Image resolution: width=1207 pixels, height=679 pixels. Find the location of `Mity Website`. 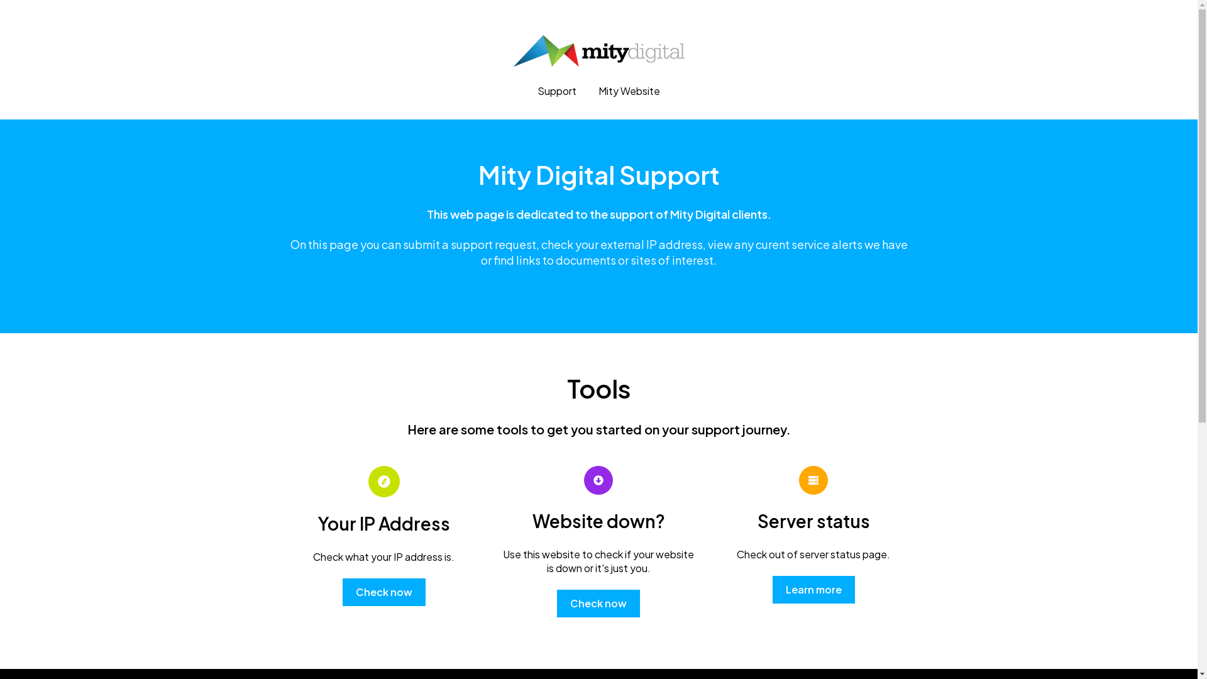

Mity Website is located at coordinates (629, 91).